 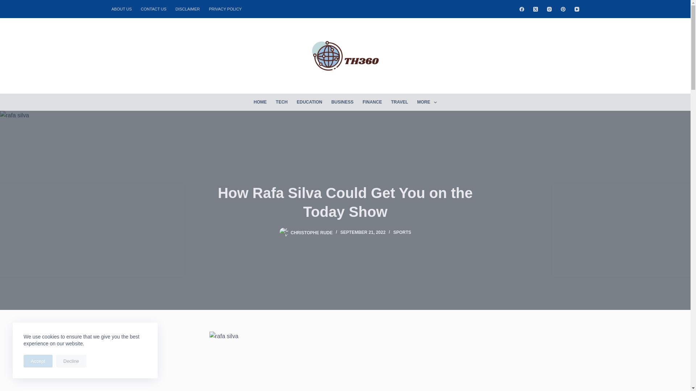 I want to click on DISCLAIMER, so click(x=188, y=9).